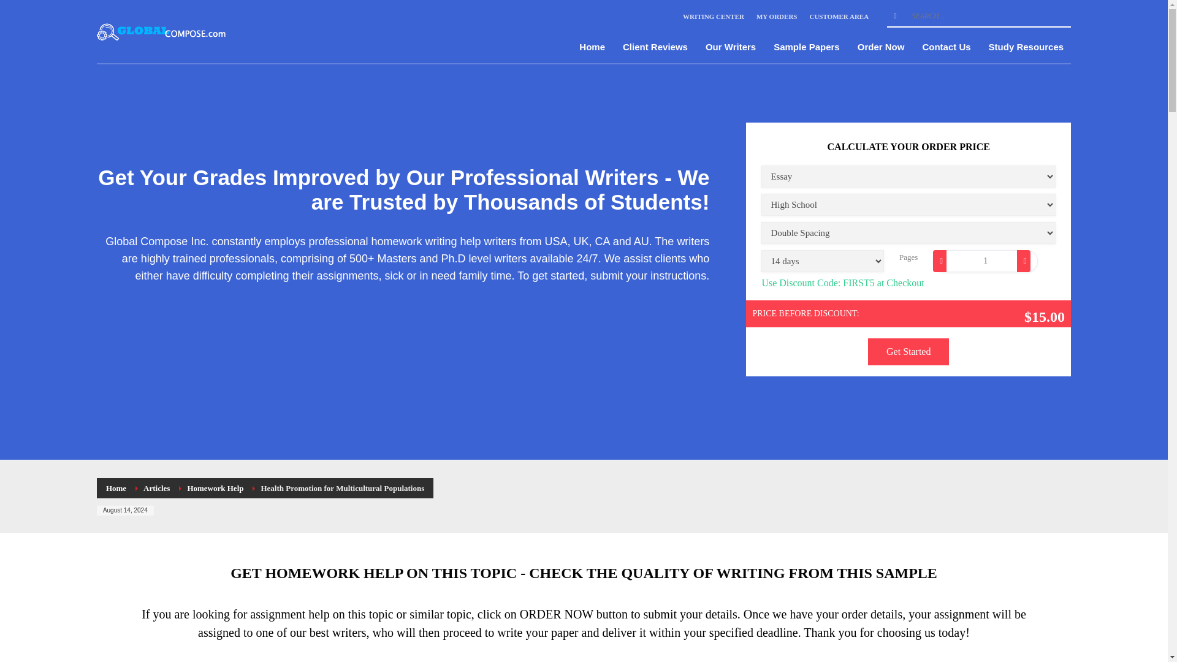 Image resolution: width=1177 pixels, height=662 pixels. What do you see at coordinates (946, 47) in the screenshot?
I see `Contact Us` at bounding box center [946, 47].